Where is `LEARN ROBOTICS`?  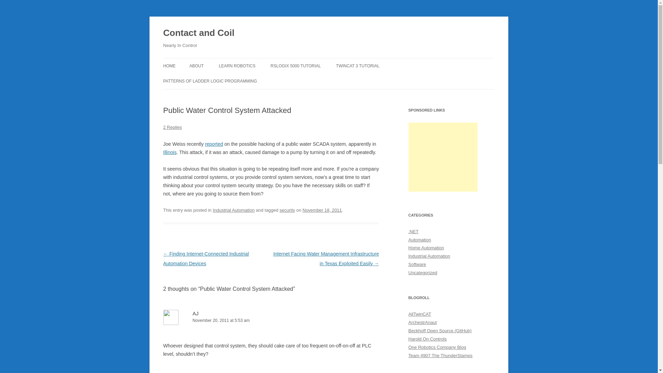 LEARN ROBOTICS is located at coordinates (237, 66).